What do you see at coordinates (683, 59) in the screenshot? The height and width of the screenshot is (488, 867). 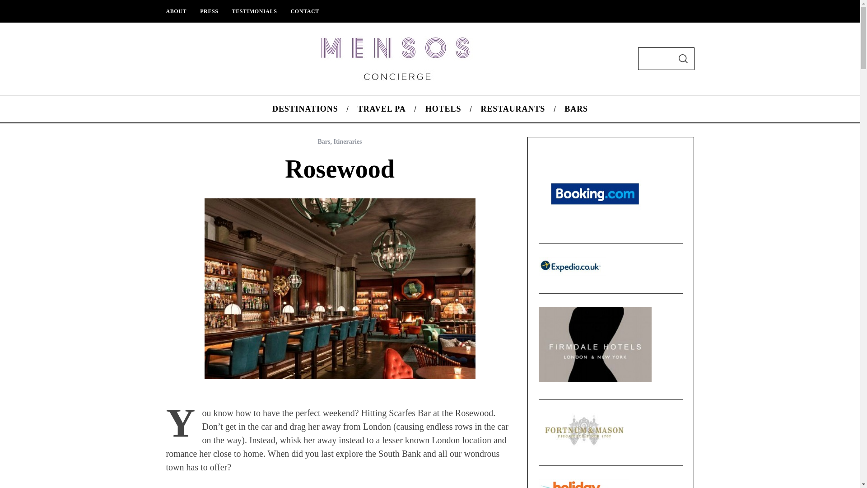 I see `SEARCH` at bounding box center [683, 59].